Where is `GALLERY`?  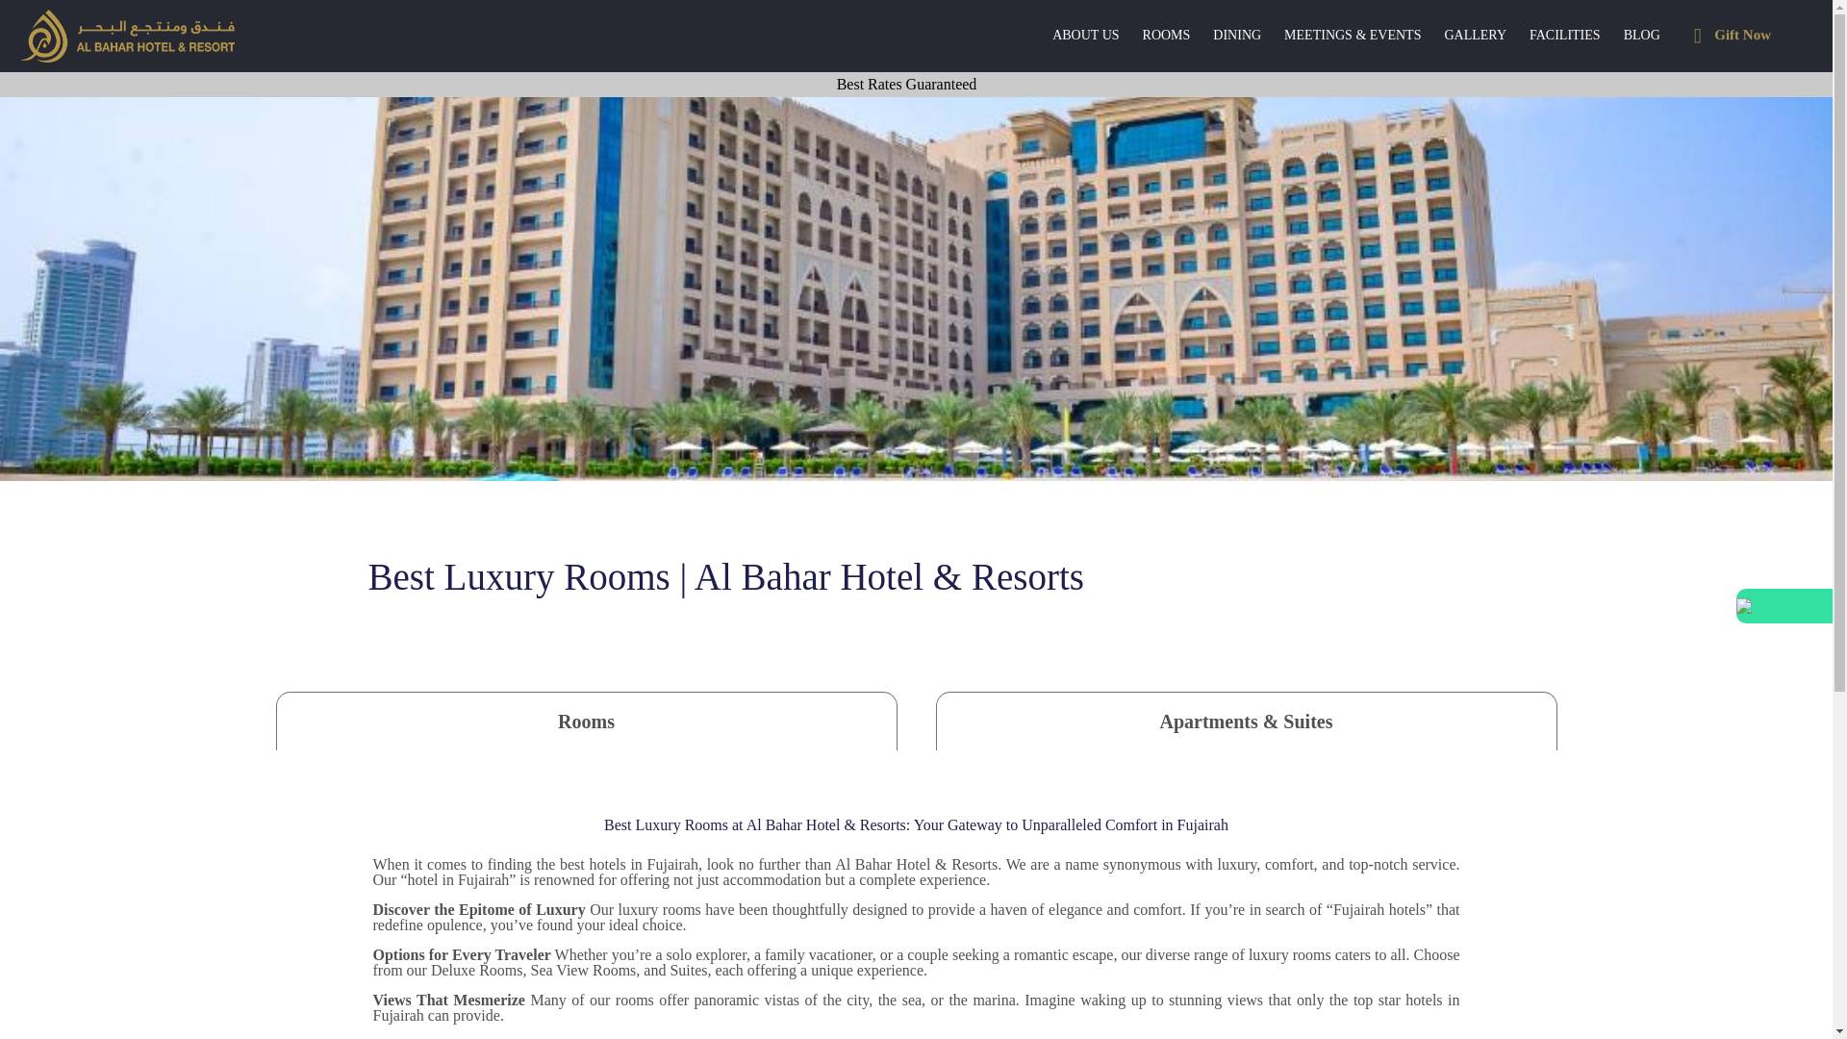
GALLERY is located at coordinates (1476, 36).